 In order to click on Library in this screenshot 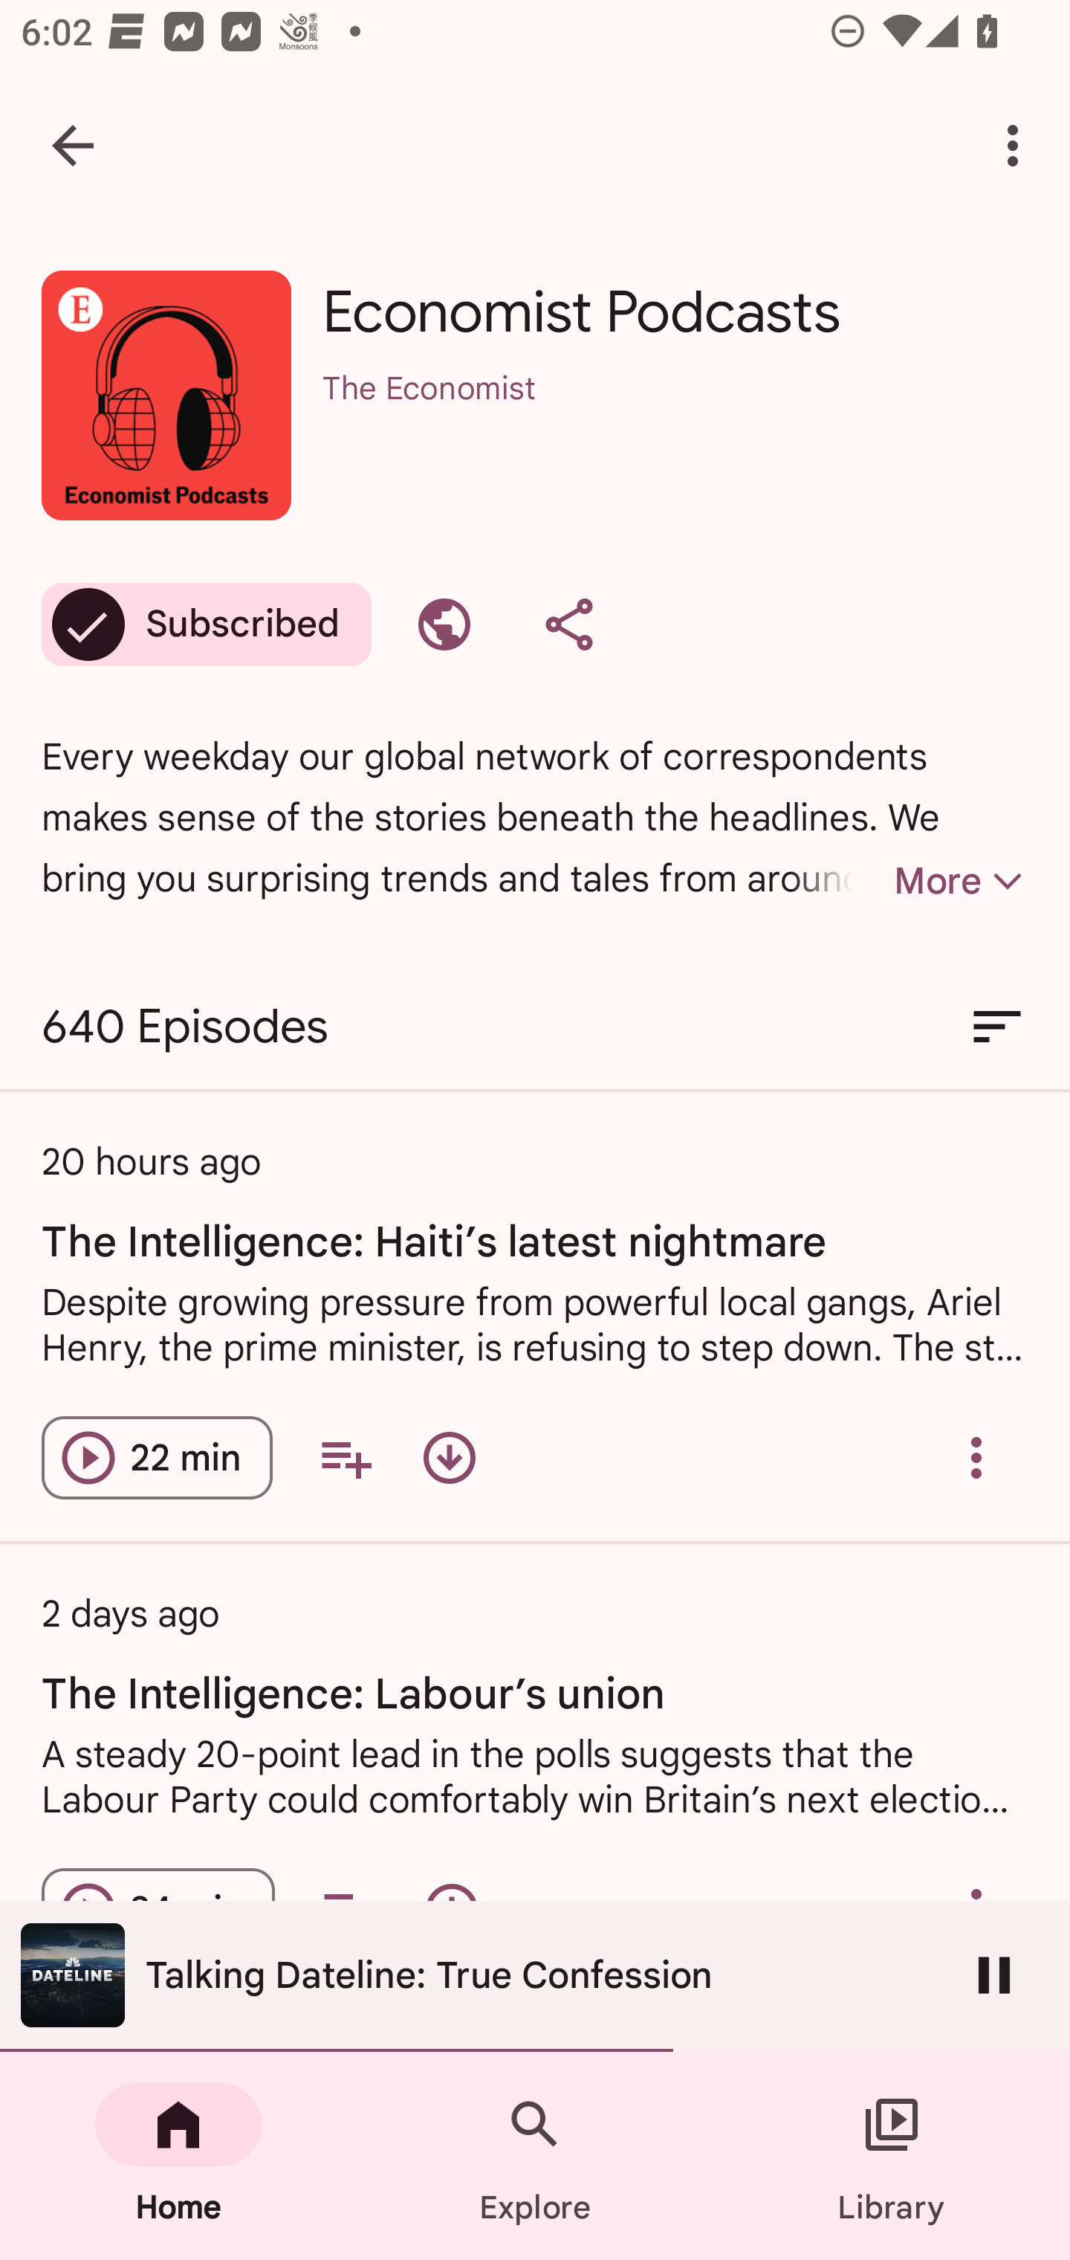, I will do `click(892, 2156)`.